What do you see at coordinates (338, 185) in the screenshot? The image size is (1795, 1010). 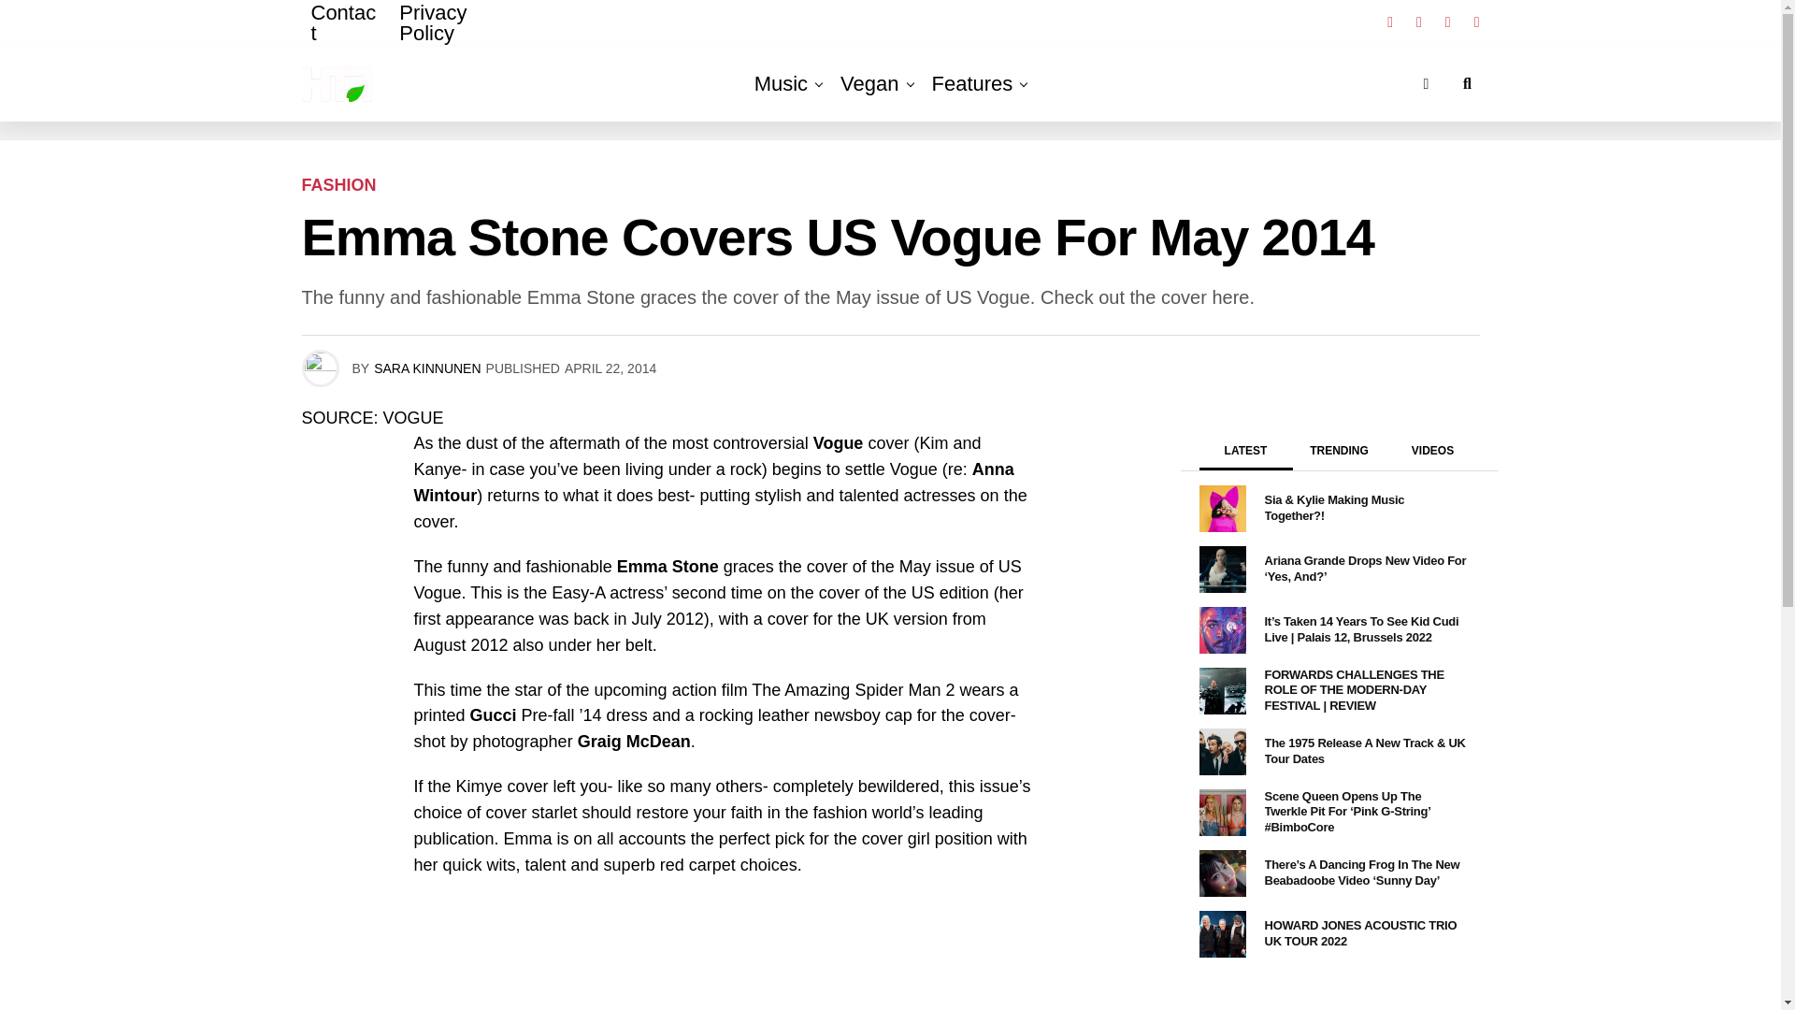 I see `FASHION` at bounding box center [338, 185].